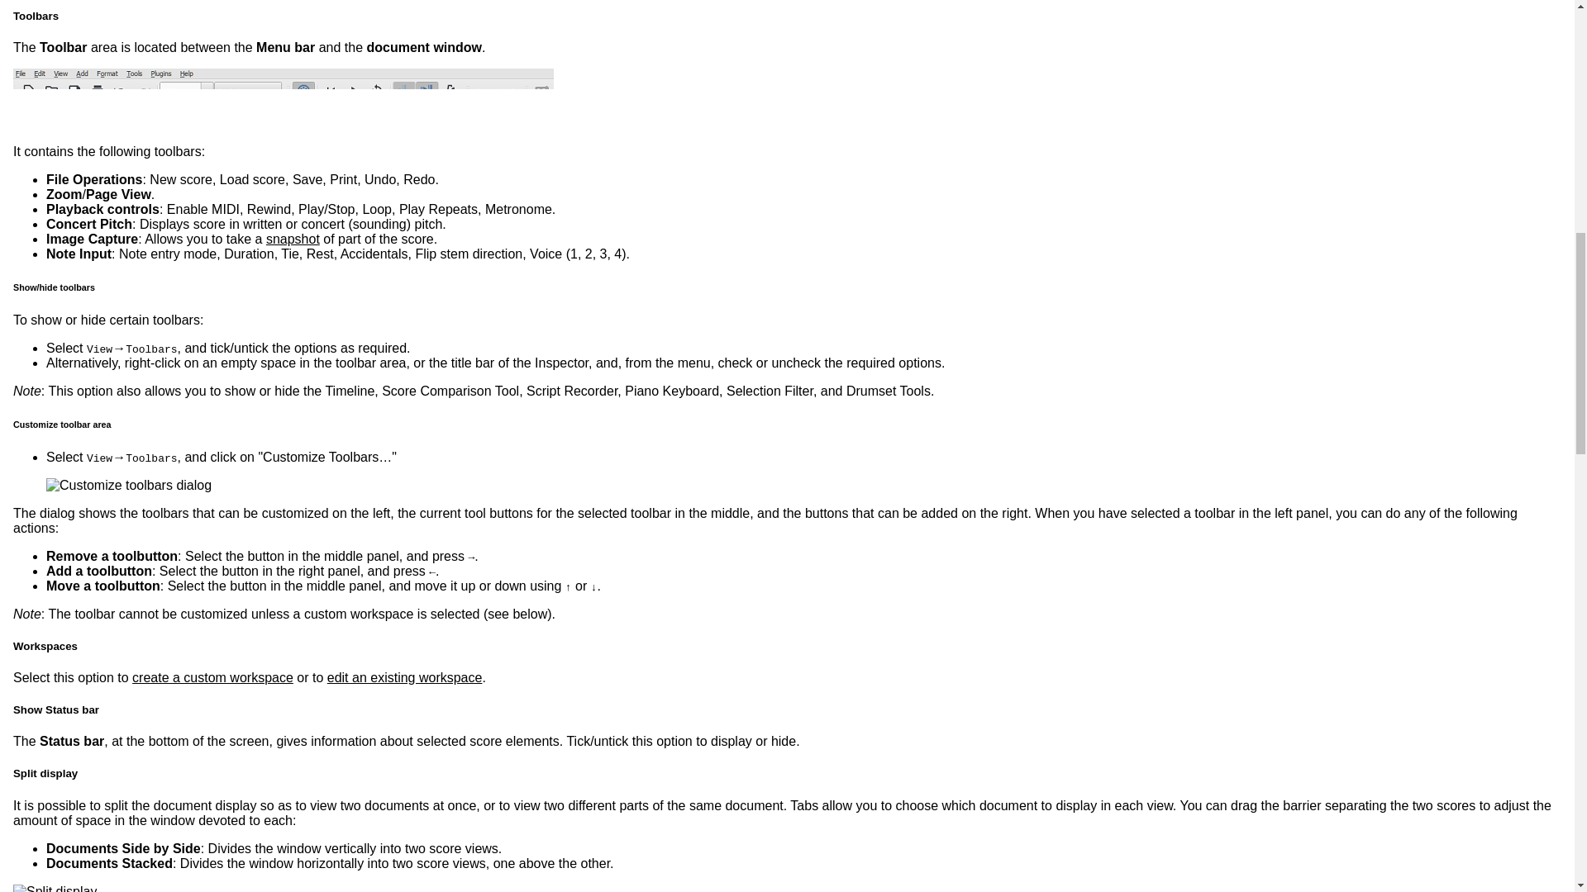 Image resolution: width=1587 pixels, height=892 pixels. What do you see at coordinates (283, 98) in the screenshot?
I see `Toolbar area` at bounding box center [283, 98].